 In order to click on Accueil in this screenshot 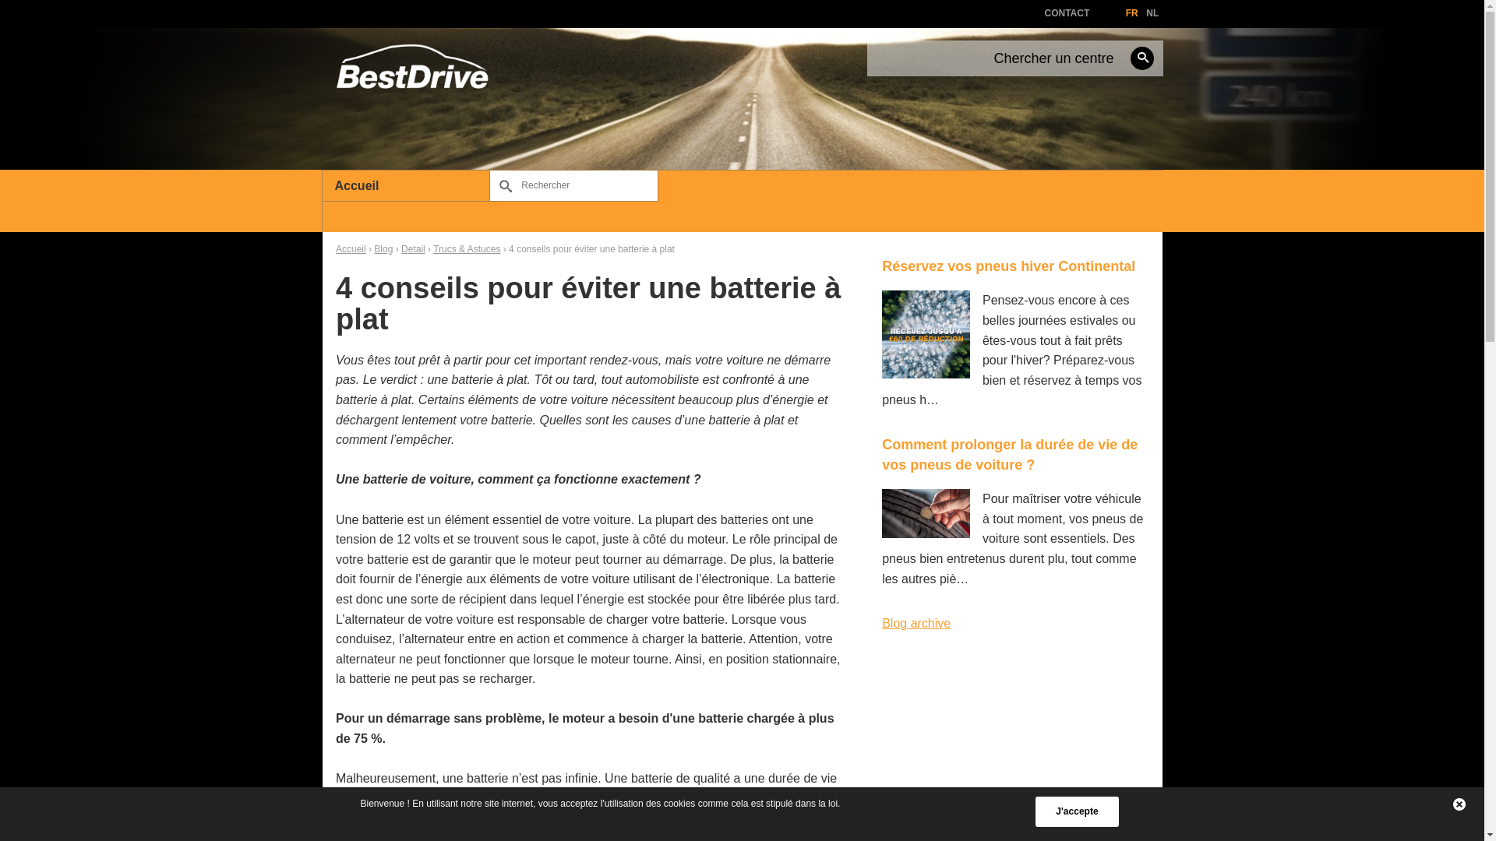, I will do `click(407, 186)`.